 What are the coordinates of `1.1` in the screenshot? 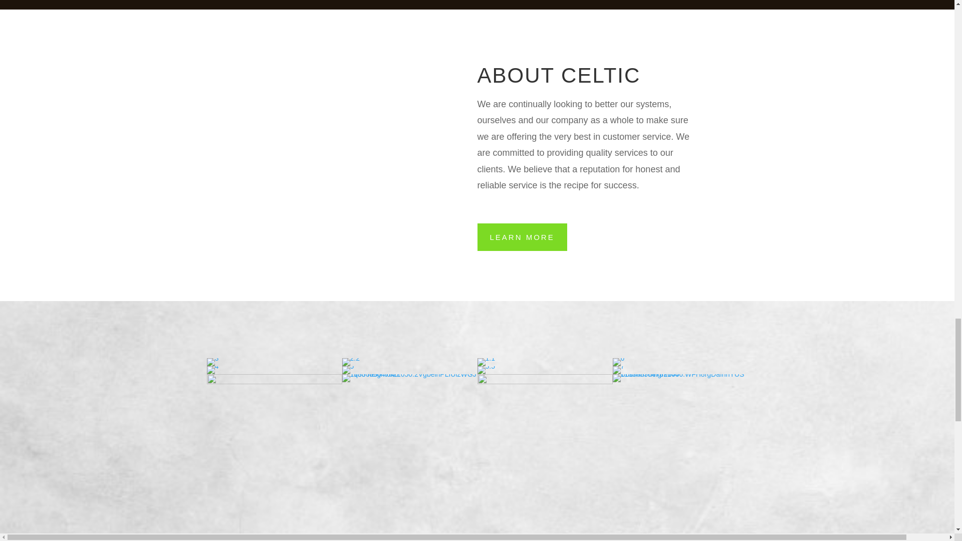 It's located at (486, 358).